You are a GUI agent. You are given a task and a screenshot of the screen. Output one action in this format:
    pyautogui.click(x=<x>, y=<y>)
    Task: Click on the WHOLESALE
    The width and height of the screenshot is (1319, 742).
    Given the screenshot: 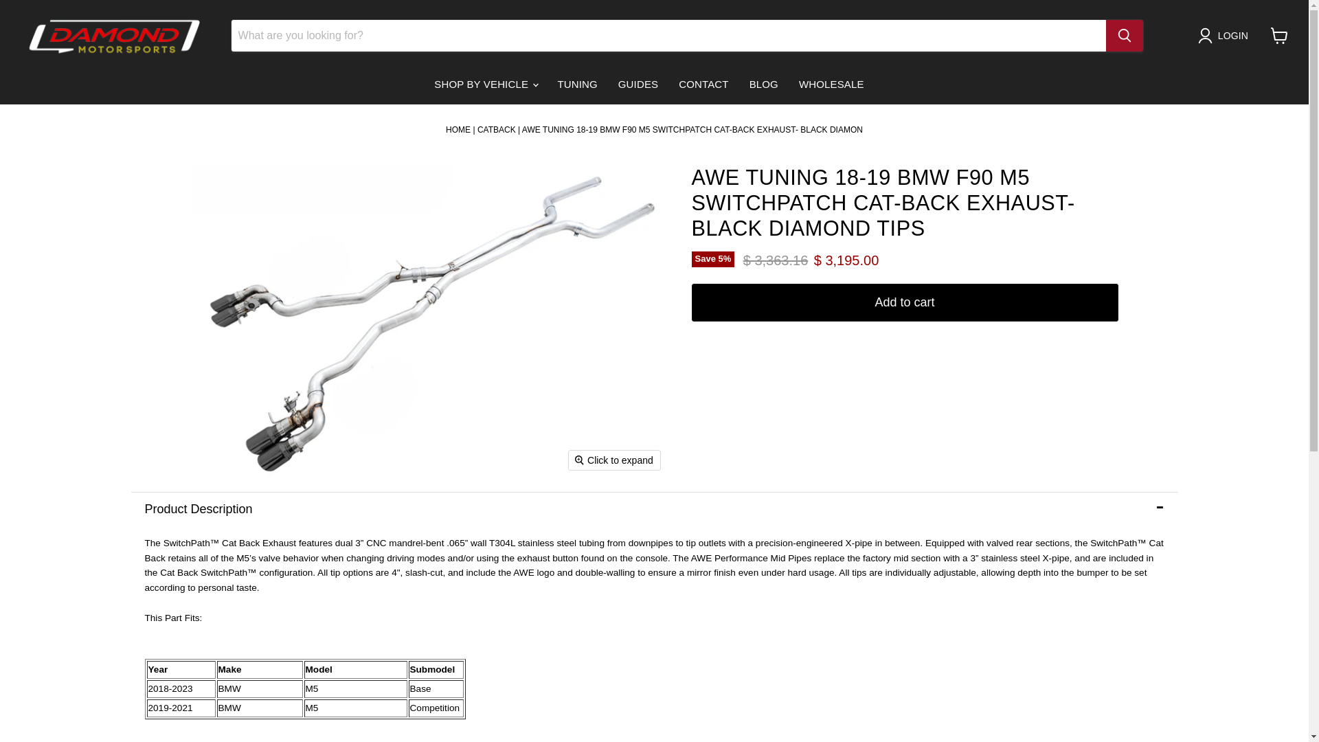 What is the action you would take?
    pyautogui.click(x=831, y=84)
    